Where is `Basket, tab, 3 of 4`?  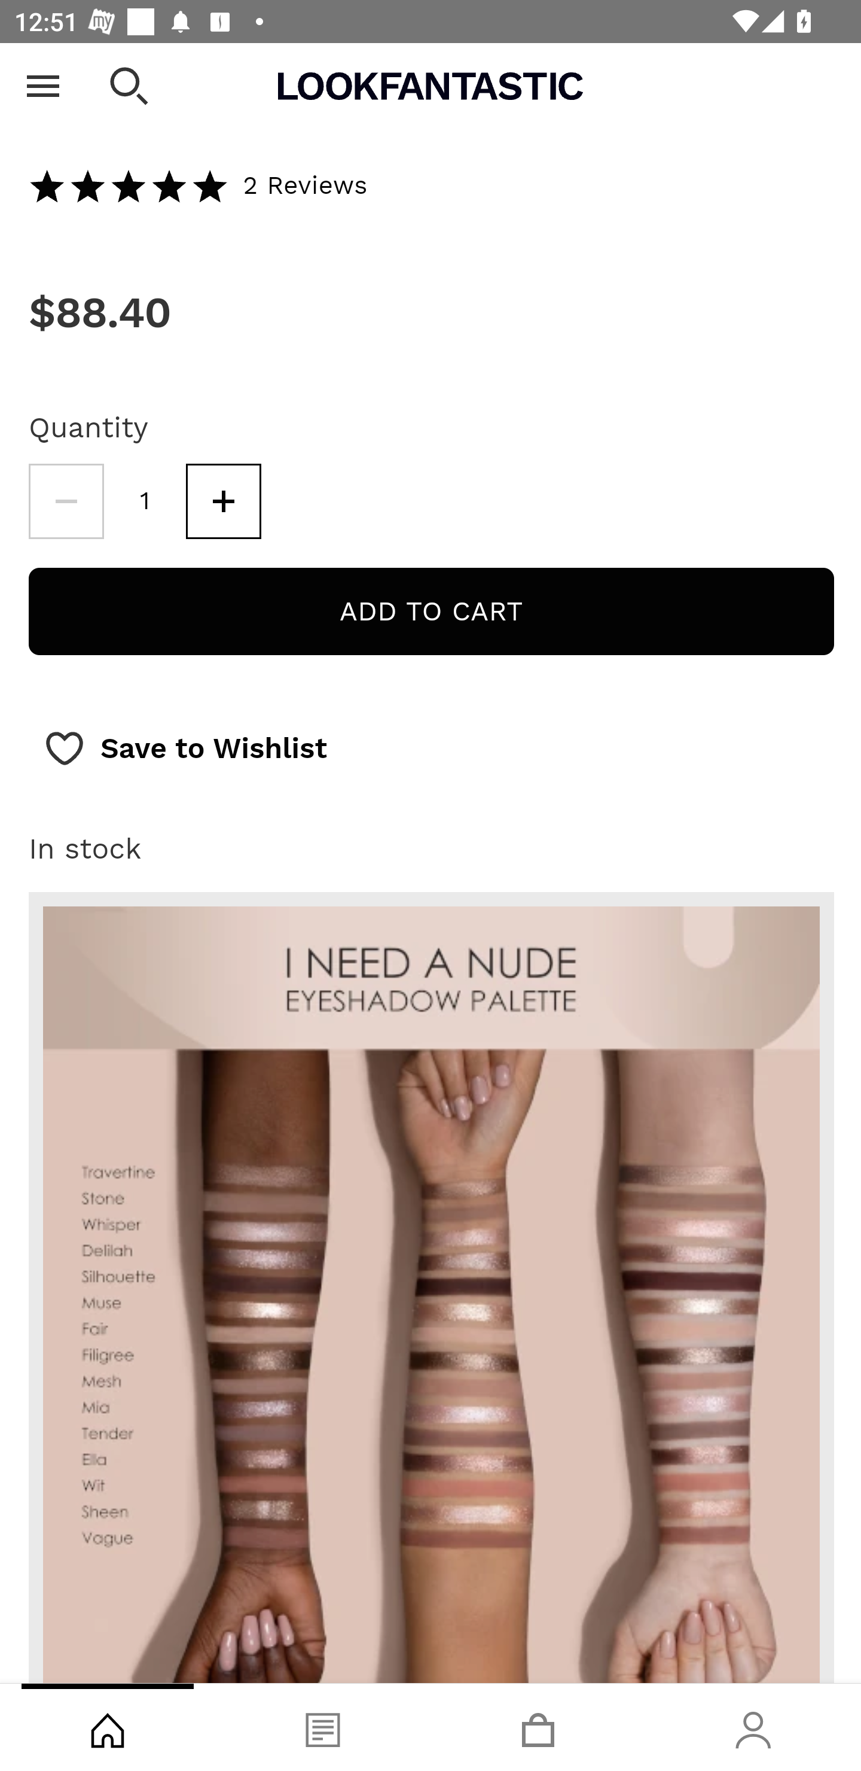
Basket, tab, 3 of 4 is located at coordinates (538, 1727).